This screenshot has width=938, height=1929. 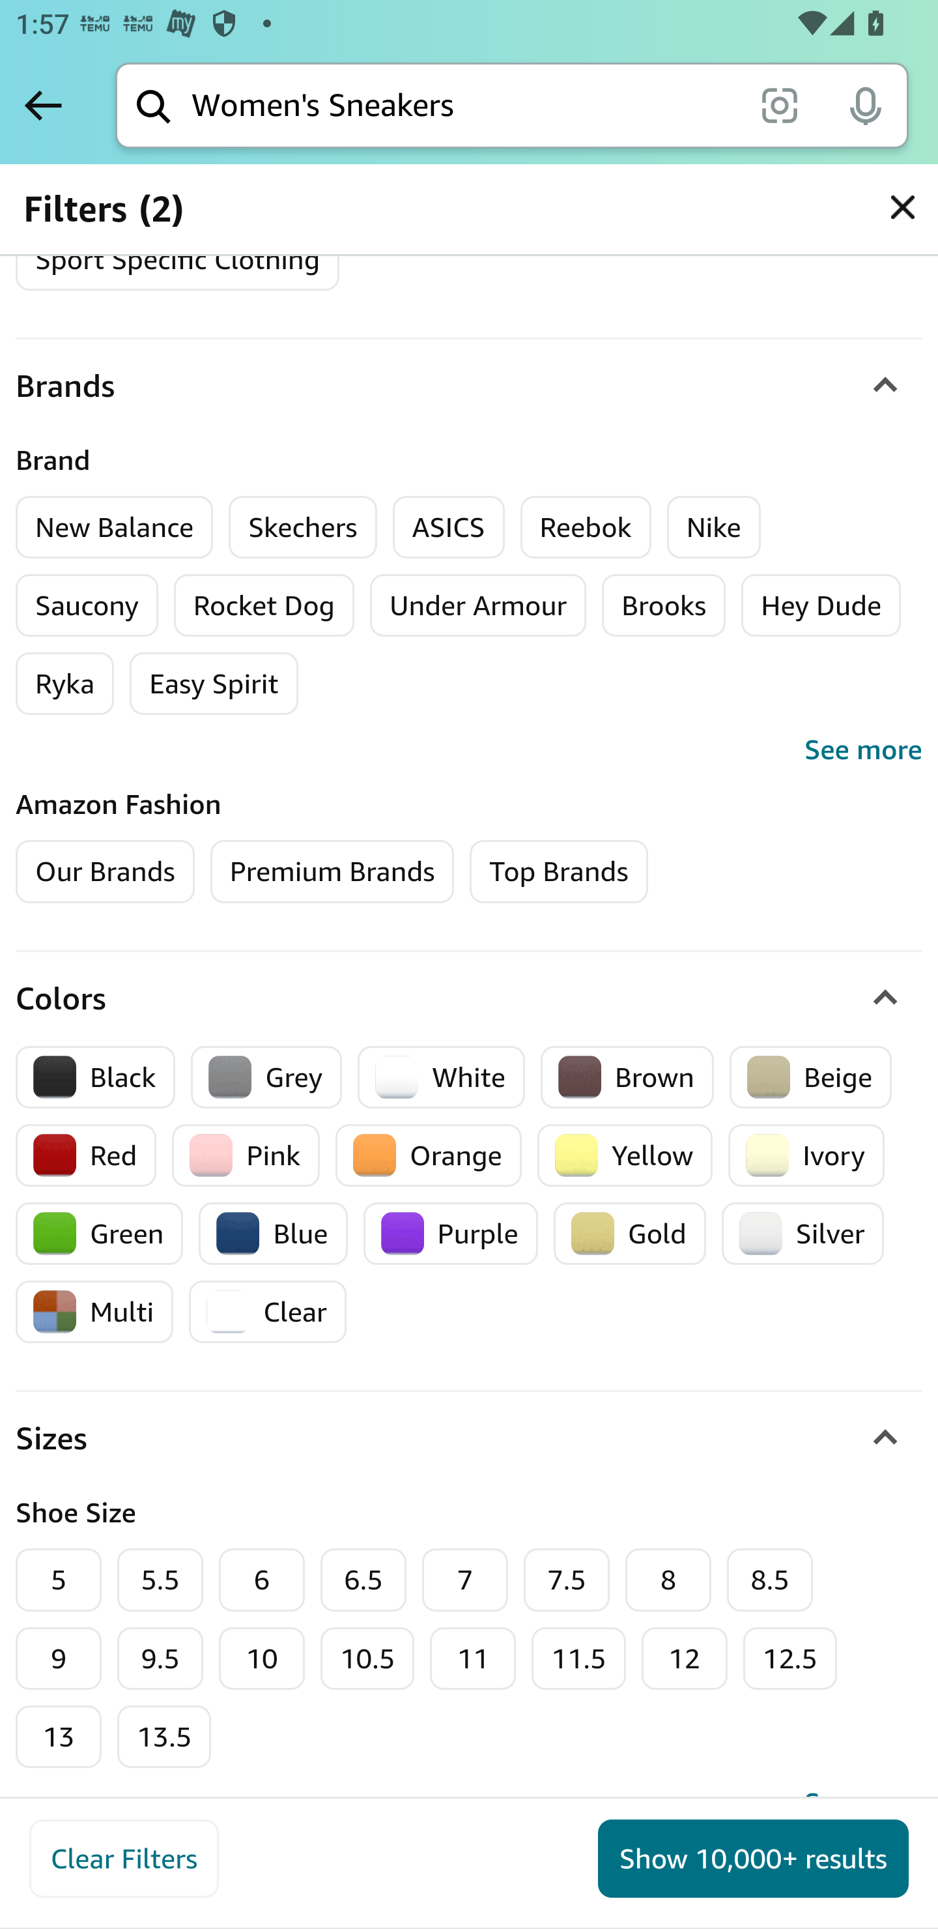 I want to click on Back, so click(x=43, y=105).